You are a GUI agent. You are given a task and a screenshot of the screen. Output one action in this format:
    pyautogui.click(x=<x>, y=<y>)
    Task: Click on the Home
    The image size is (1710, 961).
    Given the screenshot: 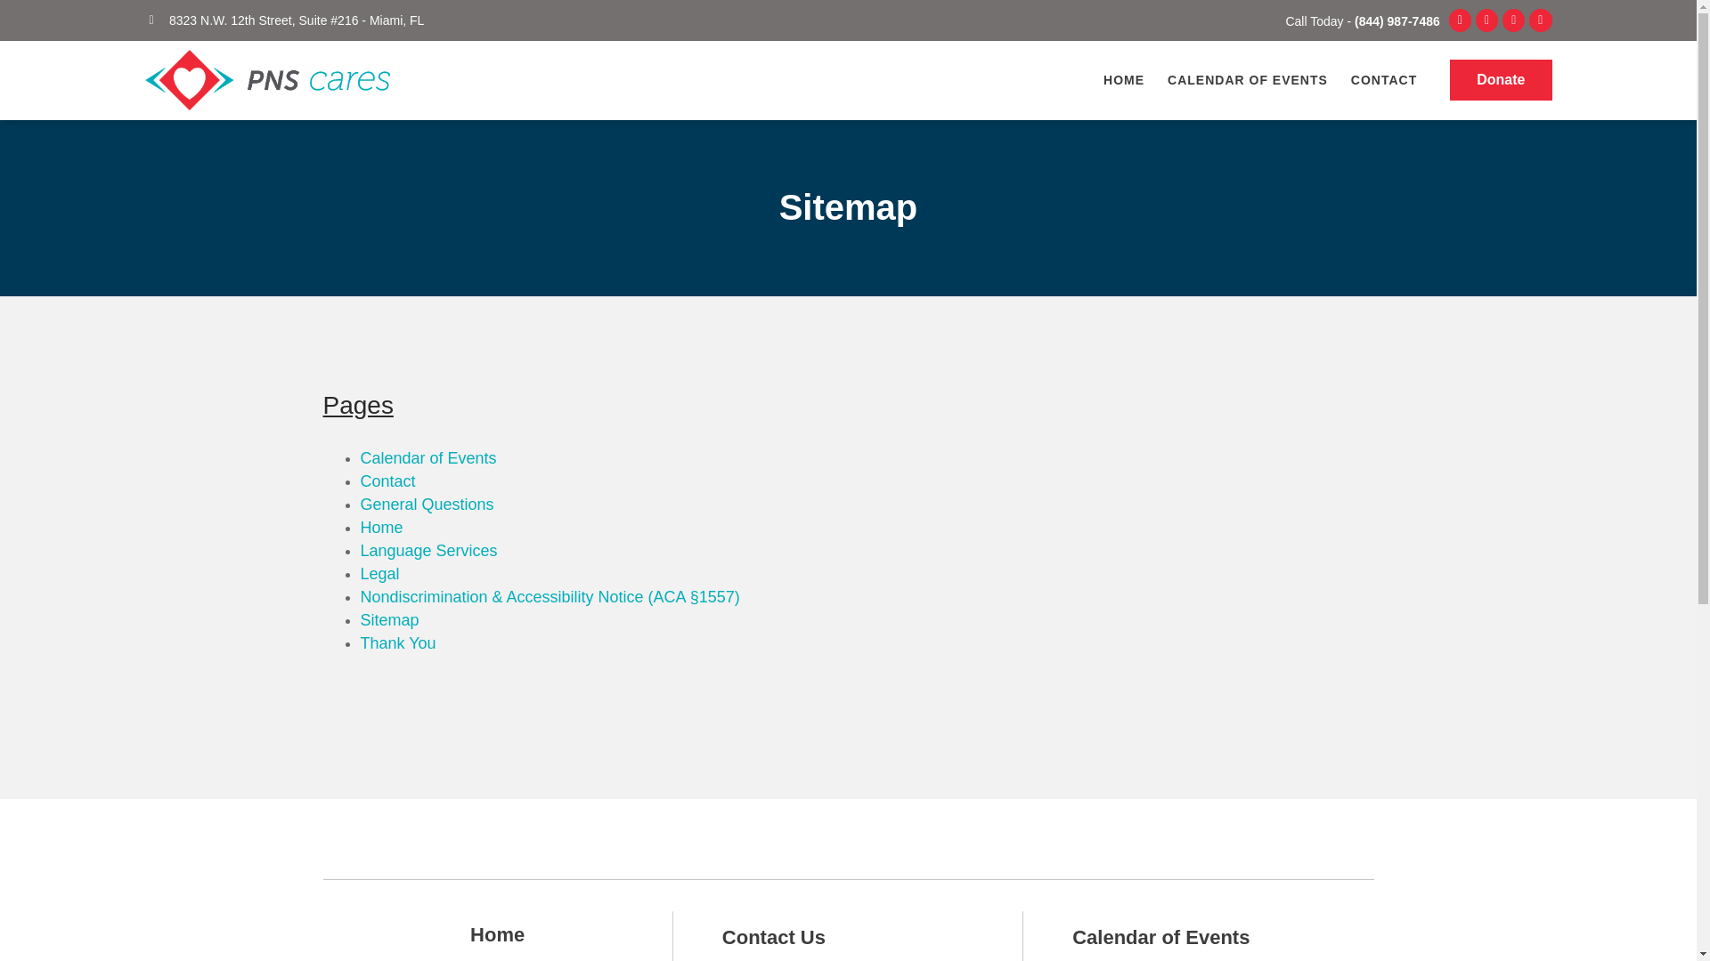 What is the action you would take?
    pyautogui.click(x=497, y=934)
    